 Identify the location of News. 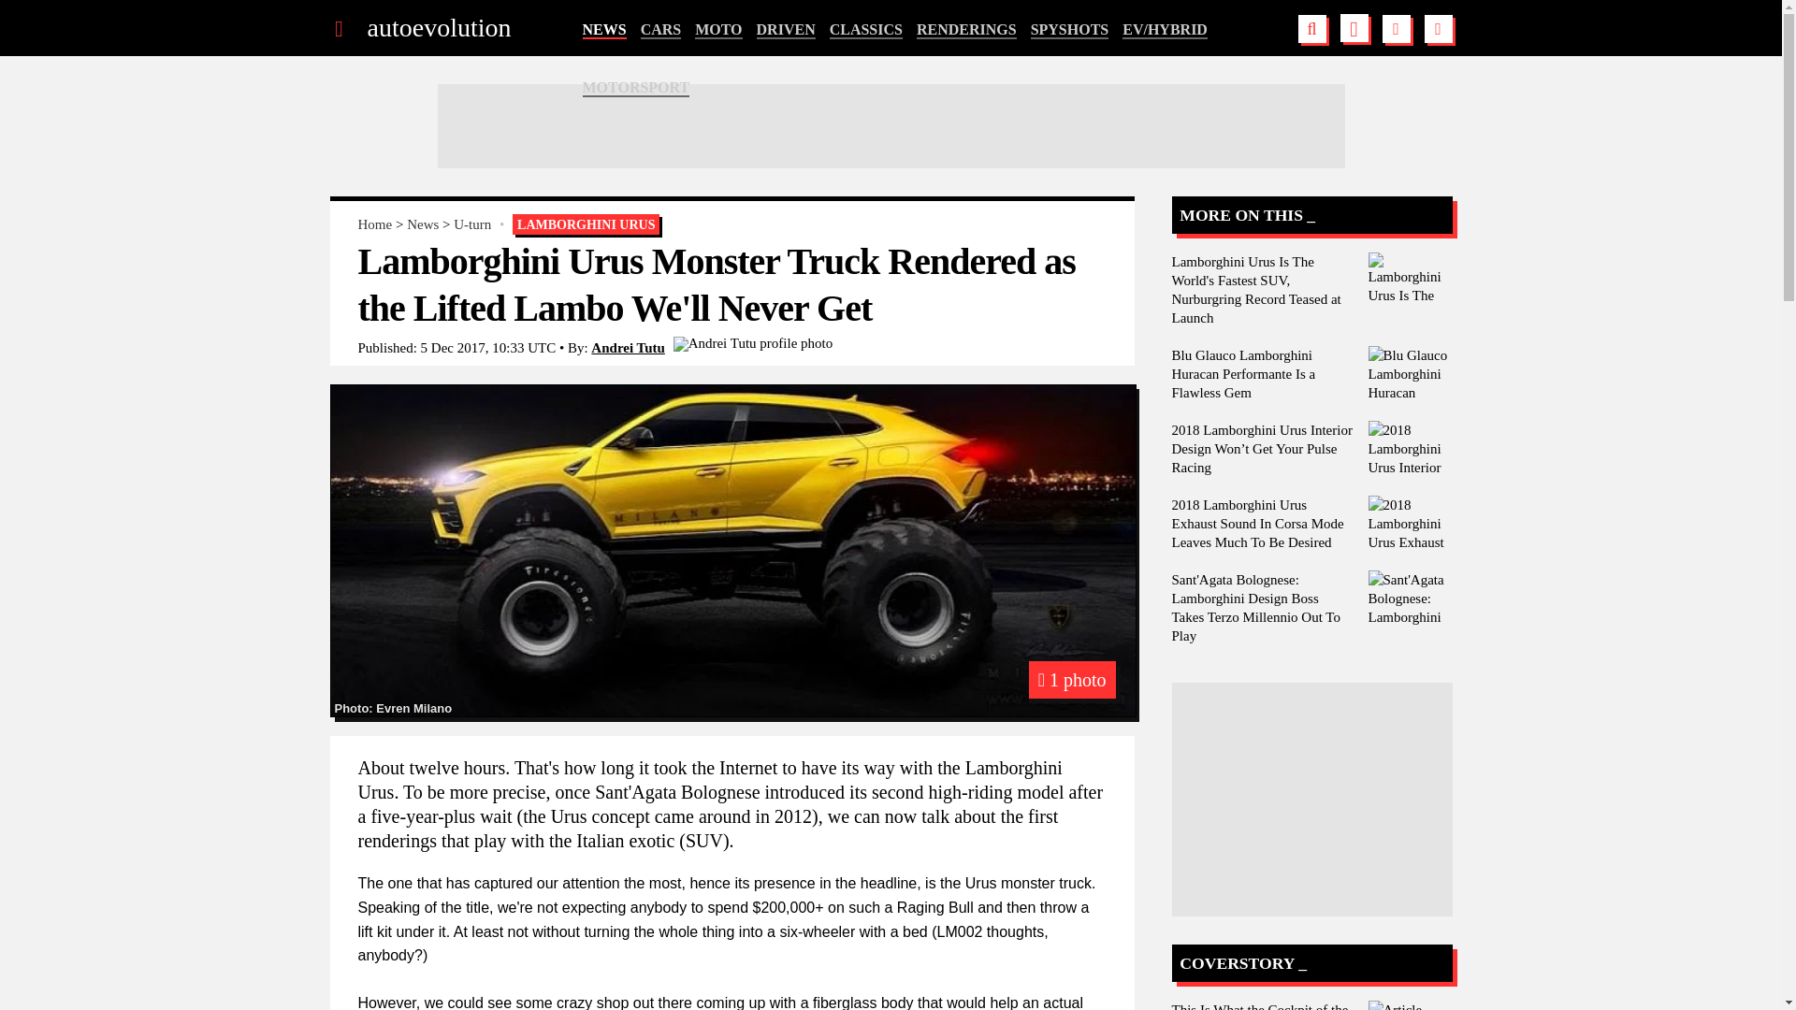
(423, 224).